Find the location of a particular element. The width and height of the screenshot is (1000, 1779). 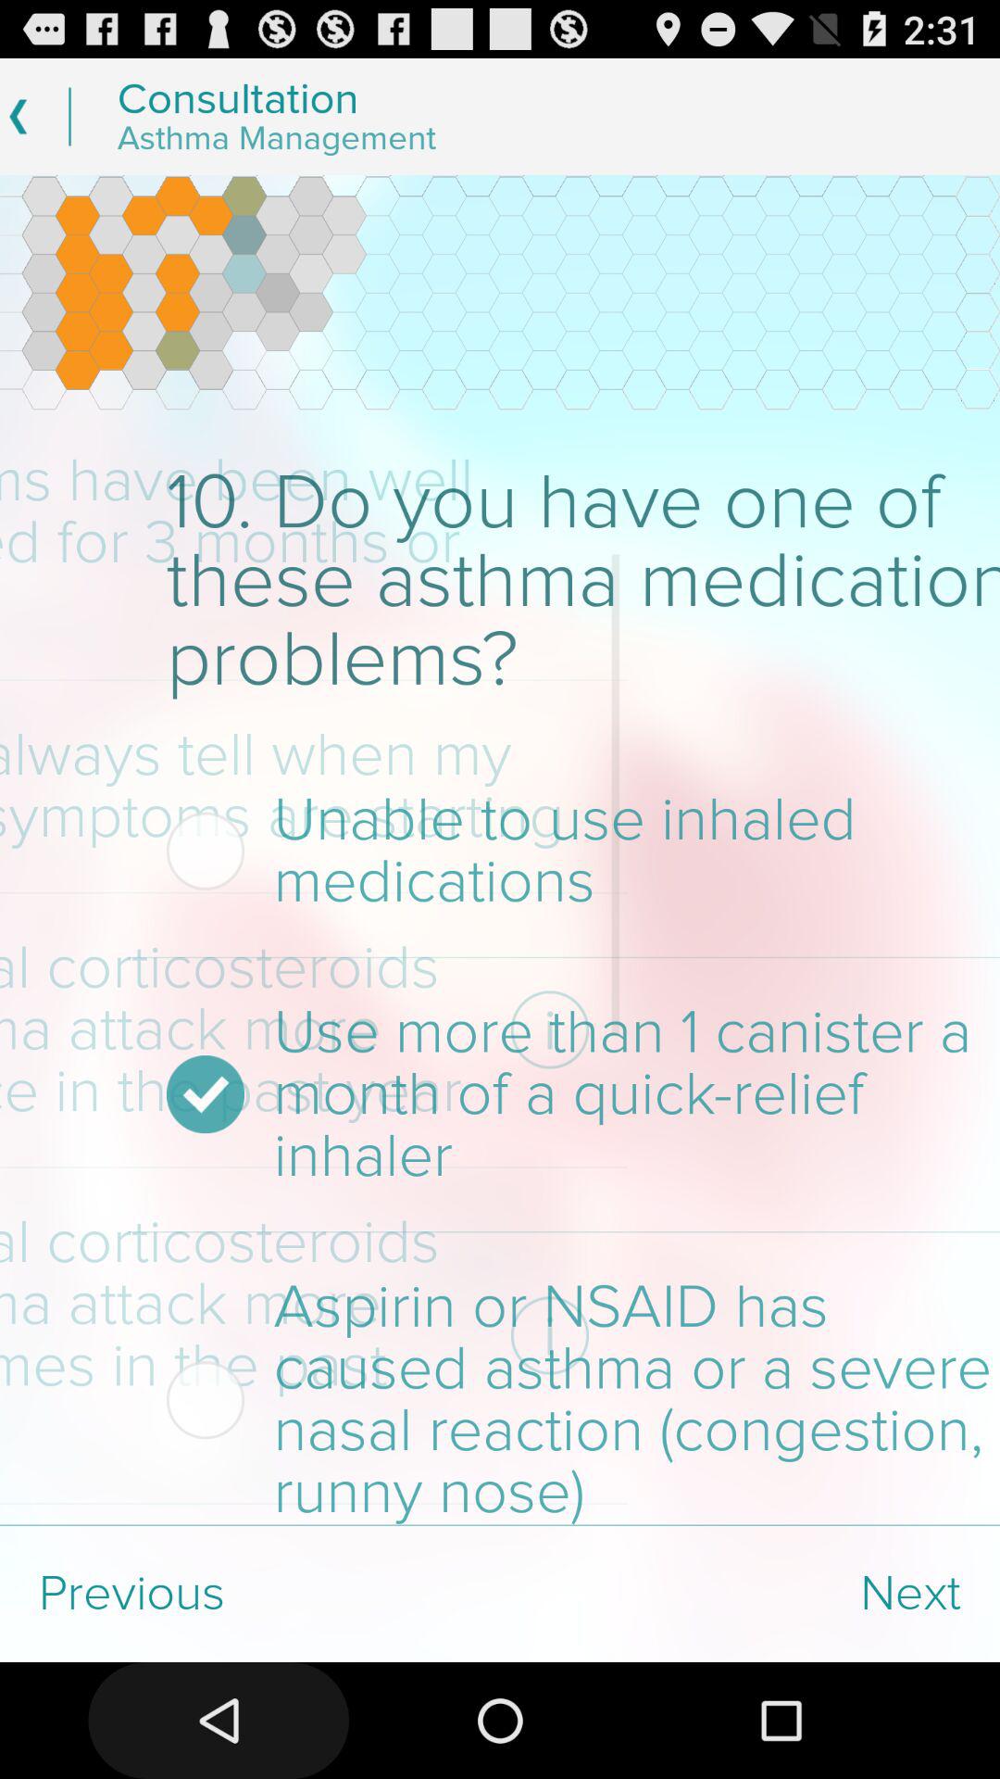

click the app to the right of the previous icon is located at coordinates (750, 1594).